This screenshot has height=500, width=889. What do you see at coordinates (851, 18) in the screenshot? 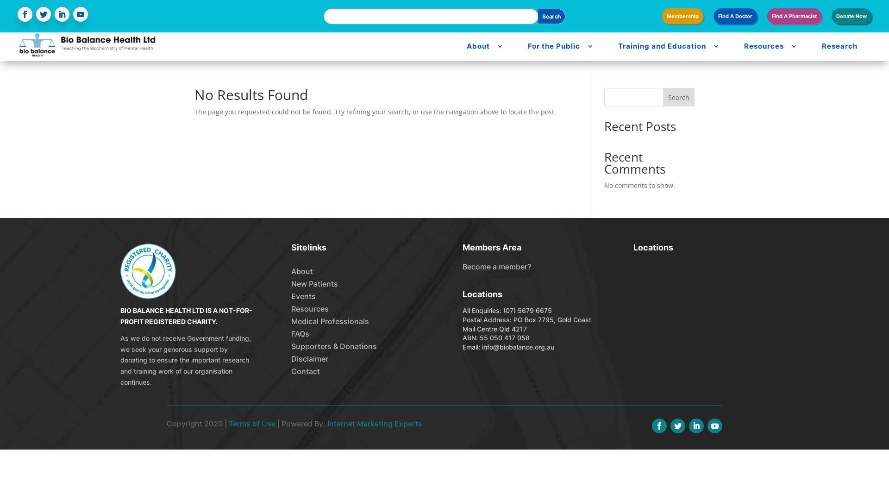
I see `Donate Now` at bounding box center [851, 18].